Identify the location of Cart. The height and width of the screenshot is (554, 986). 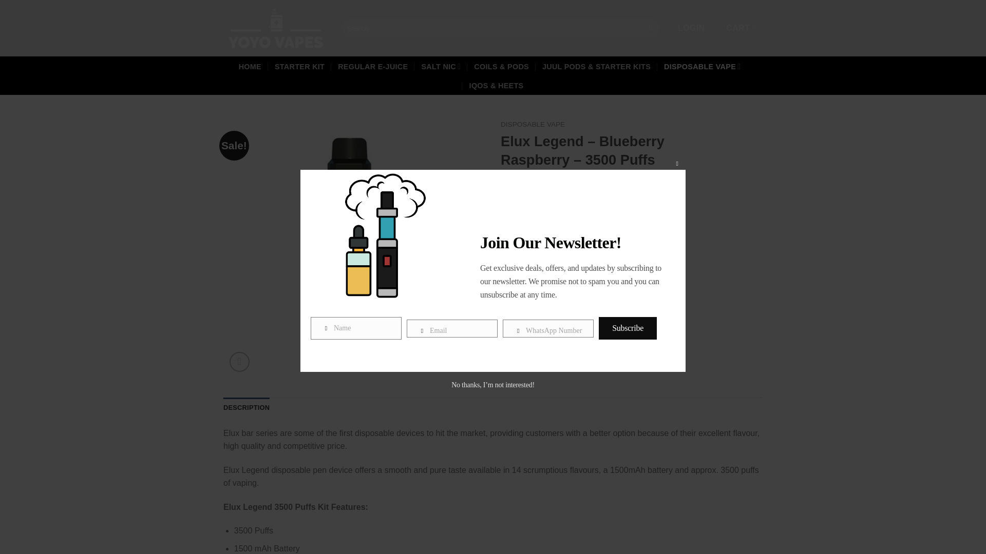
(744, 28).